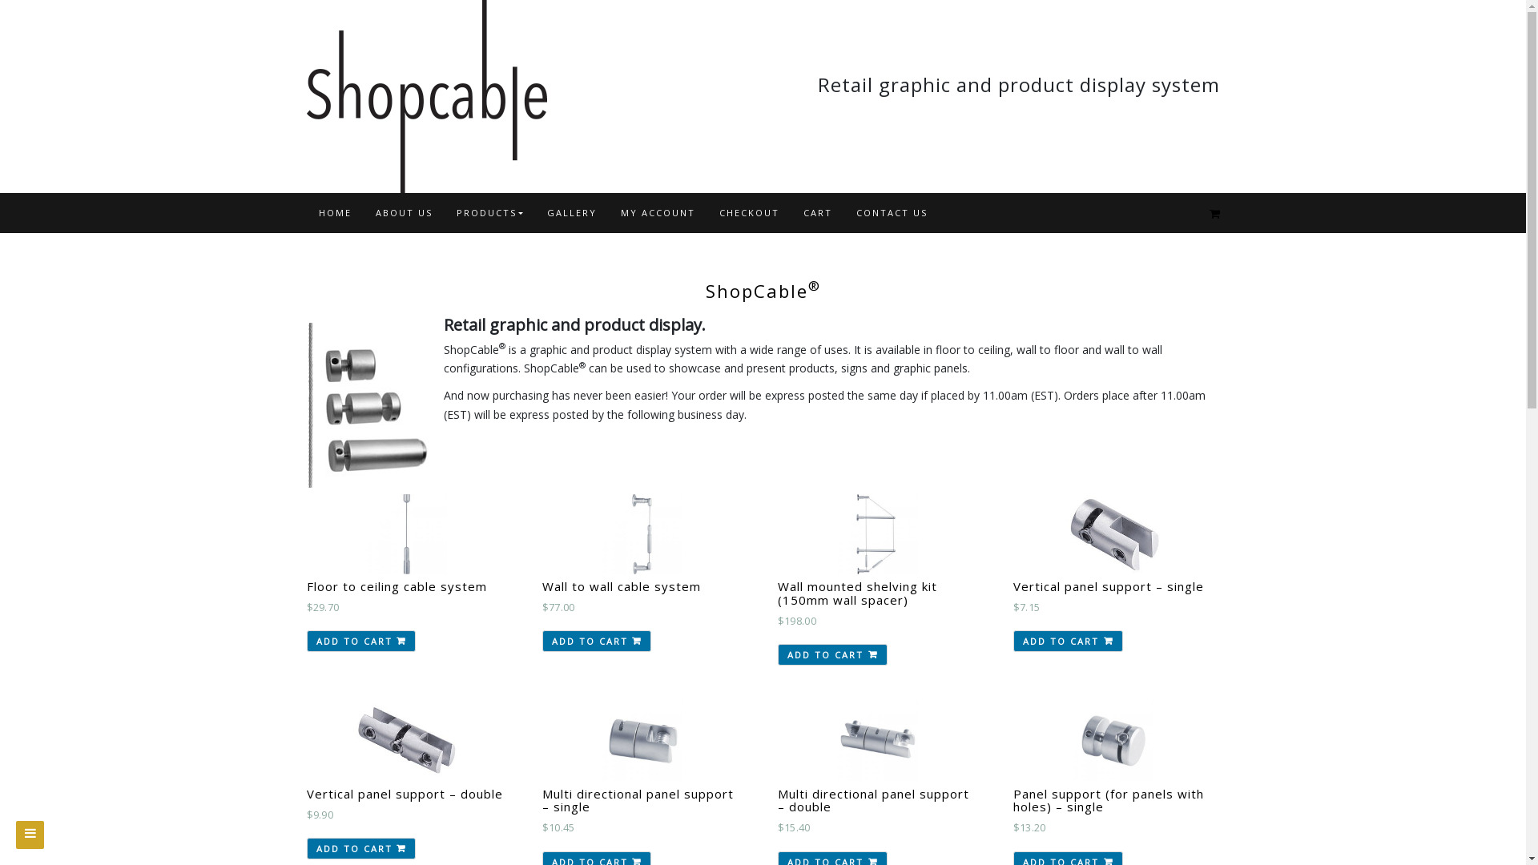 The image size is (1538, 865). What do you see at coordinates (658, 213) in the screenshot?
I see `MY ACCOUNT` at bounding box center [658, 213].